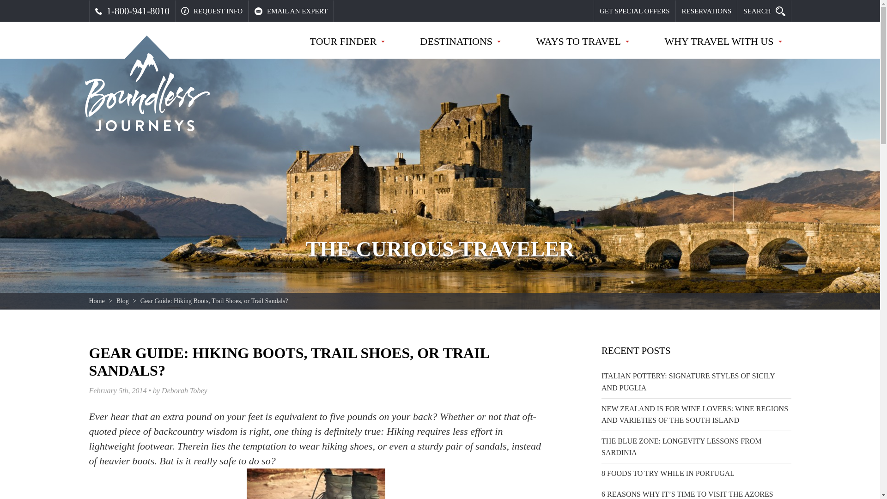 This screenshot has height=499, width=887. I want to click on EMAIL AN EXPERT, so click(291, 11).